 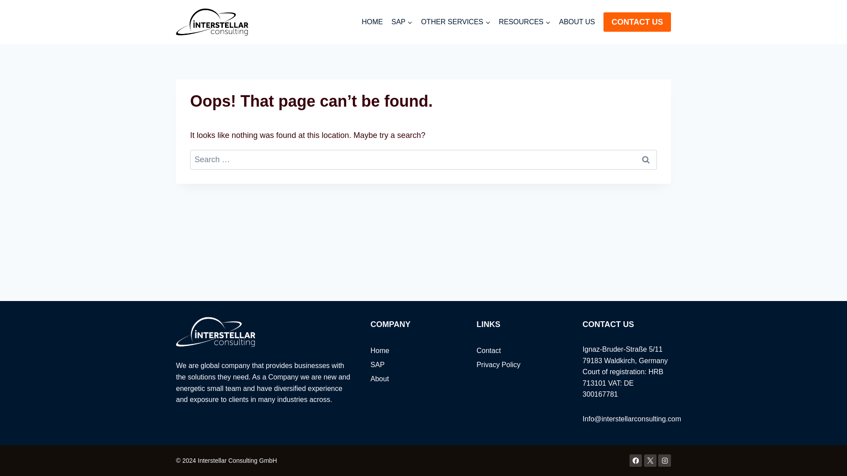 I want to click on Privacy Policy, so click(x=521, y=365).